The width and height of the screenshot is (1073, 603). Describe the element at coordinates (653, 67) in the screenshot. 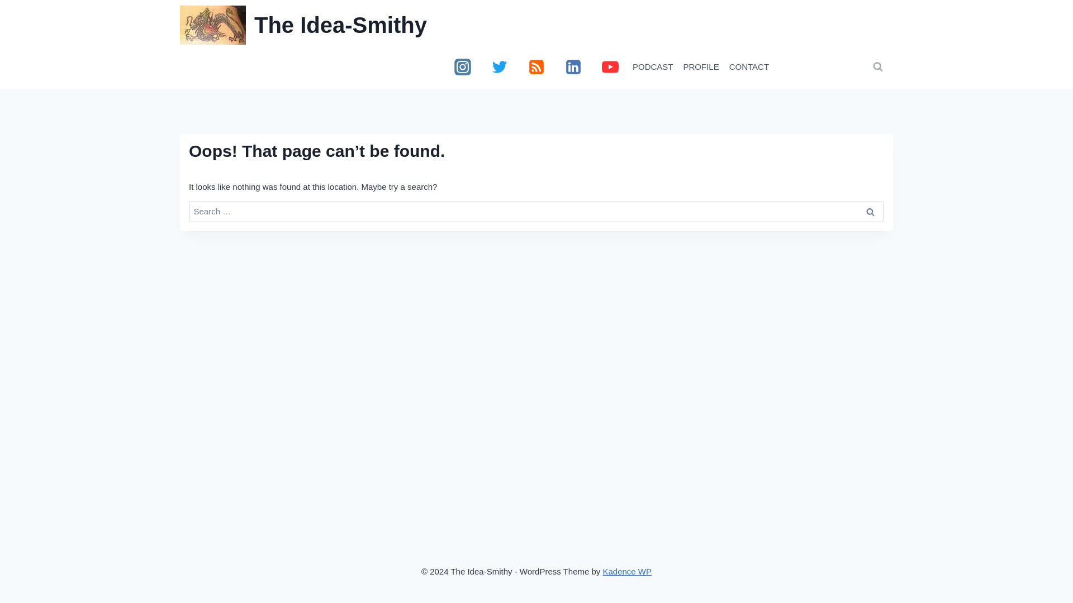

I see `PODCAST` at that location.